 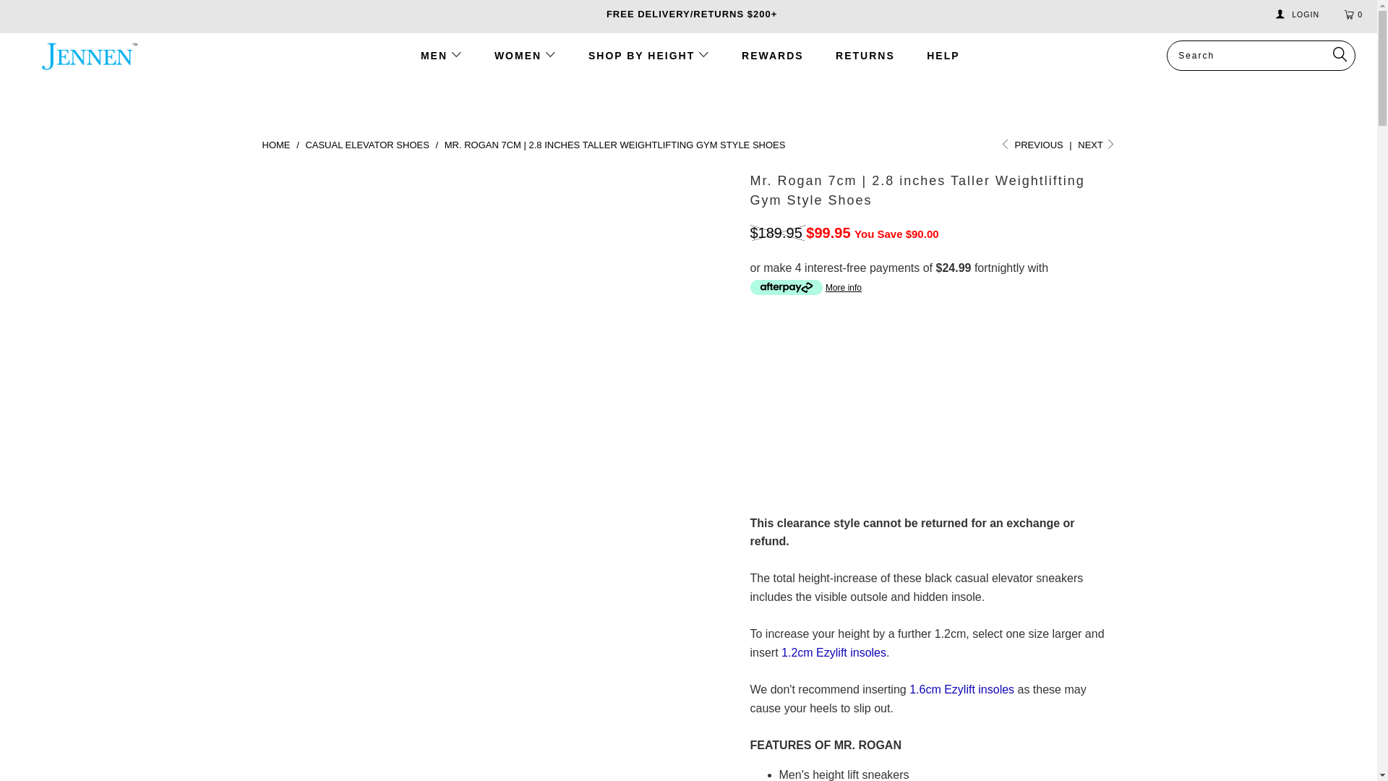 What do you see at coordinates (865, 56) in the screenshot?
I see `RETURNS` at bounding box center [865, 56].